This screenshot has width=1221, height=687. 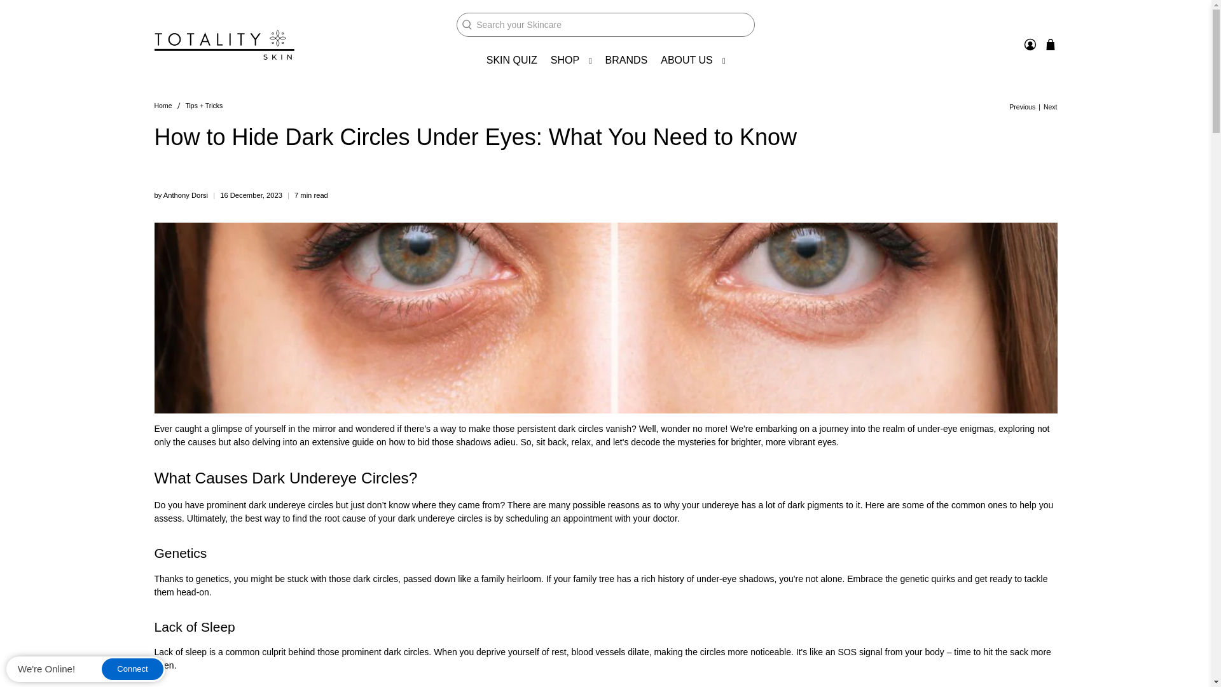 What do you see at coordinates (693, 60) in the screenshot?
I see `ABOUT US` at bounding box center [693, 60].